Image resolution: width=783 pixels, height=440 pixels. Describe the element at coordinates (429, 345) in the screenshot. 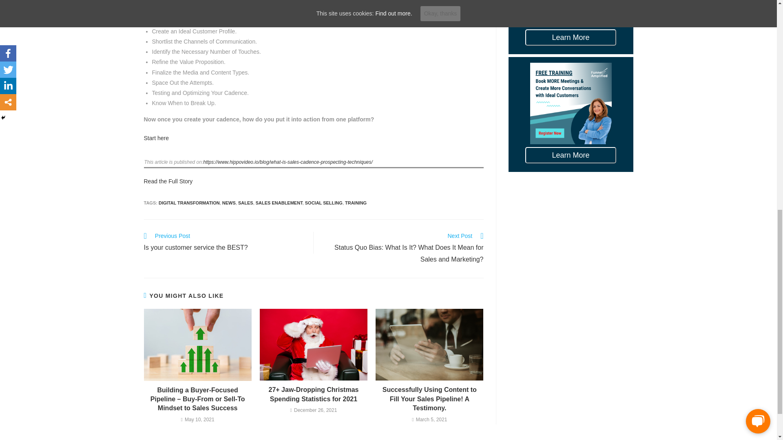

I see `bde8089b1c0d39d076a21c928b9937e3` at that location.